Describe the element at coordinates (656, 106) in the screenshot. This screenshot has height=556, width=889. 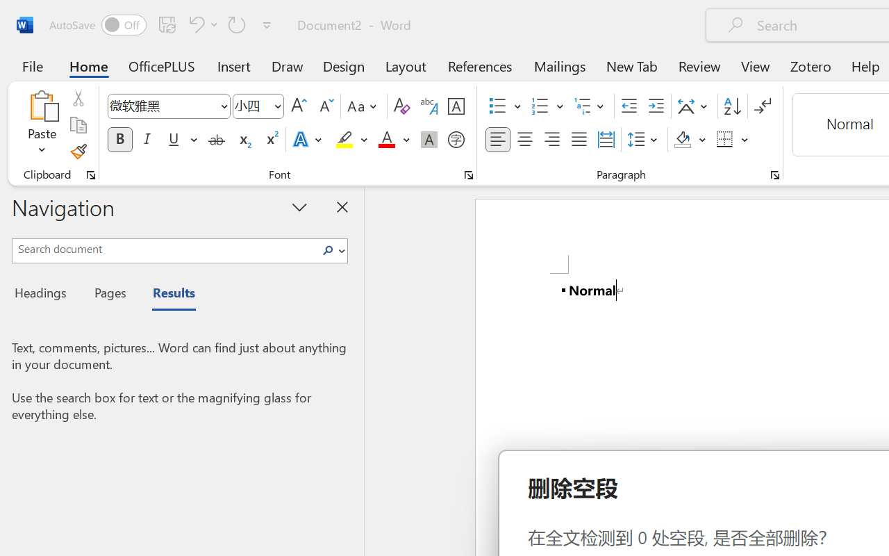
I see `Increase Indent` at that location.